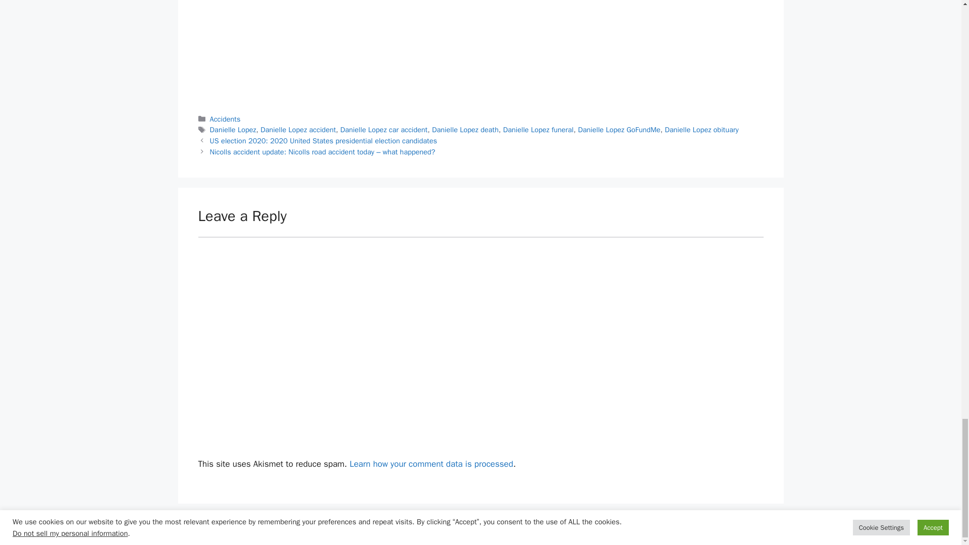 The image size is (969, 545). What do you see at coordinates (225, 119) in the screenshot?
I see `Accidents` at bounding box center [225, 119].